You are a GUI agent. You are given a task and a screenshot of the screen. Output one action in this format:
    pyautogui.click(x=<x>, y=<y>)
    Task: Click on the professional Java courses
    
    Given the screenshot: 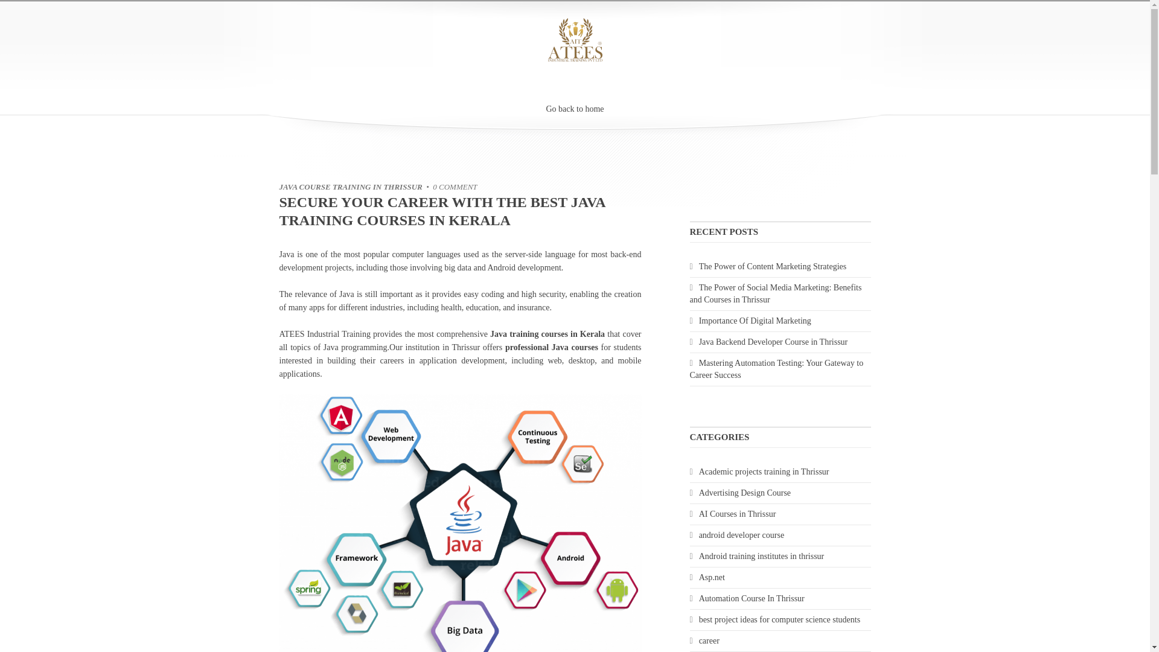 What is the action you would take?
    pyautogui.click(x=552, y=348)
    